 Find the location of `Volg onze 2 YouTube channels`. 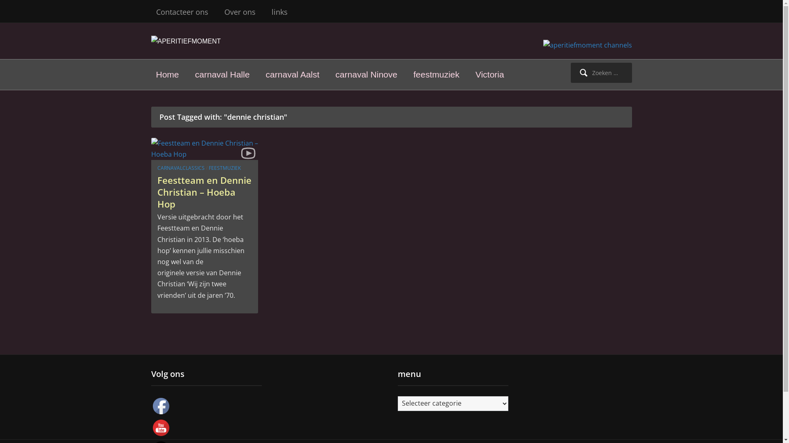

Volg onze 2 YouTube channels is located at coordinates (161, 428).